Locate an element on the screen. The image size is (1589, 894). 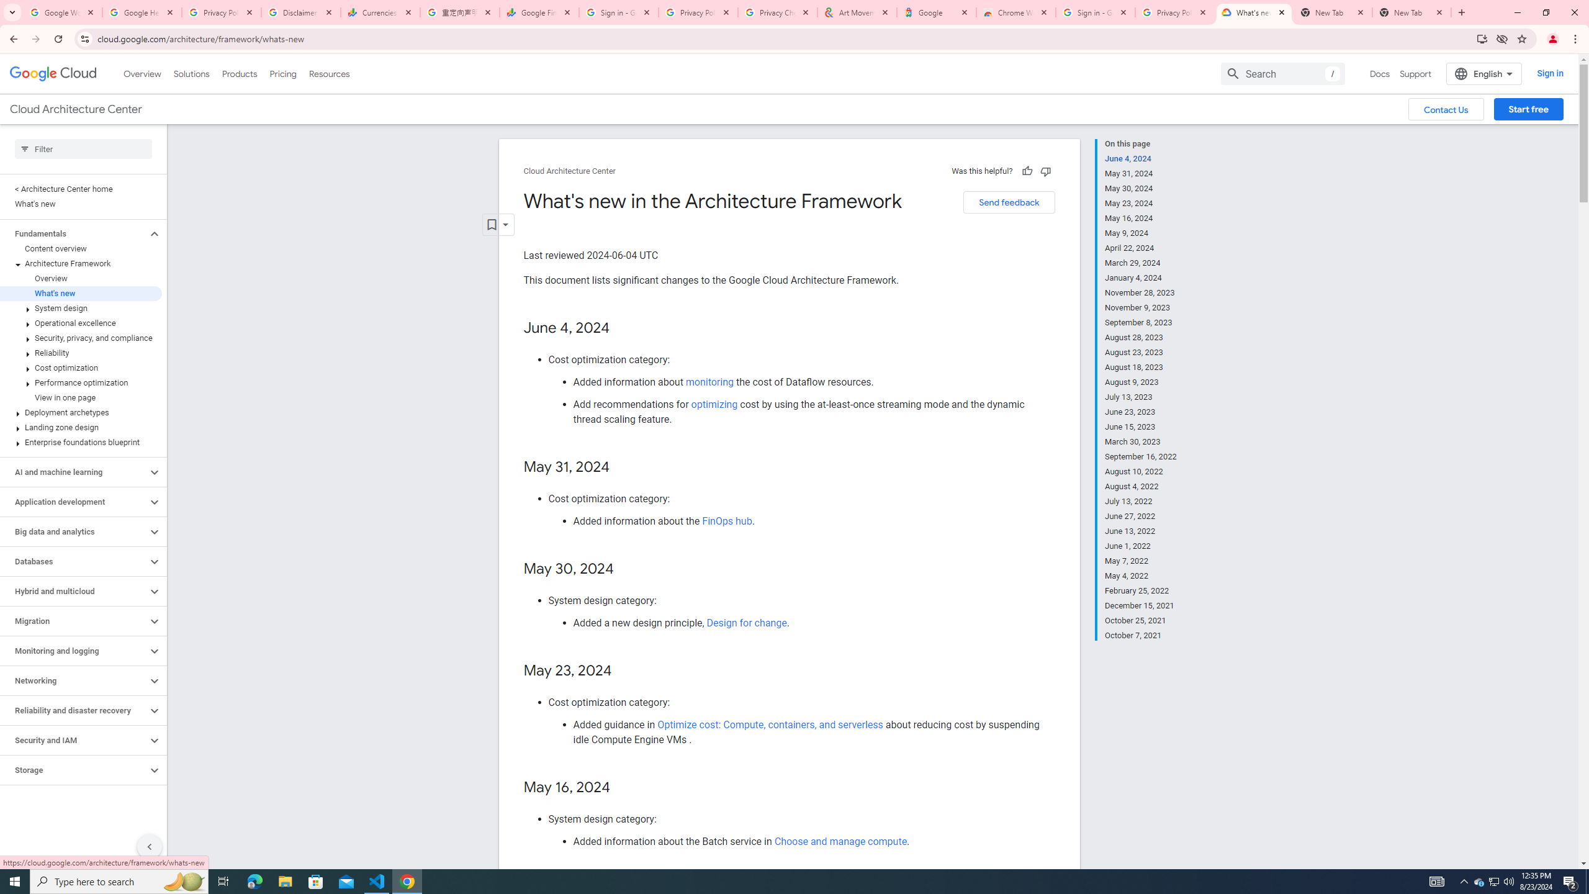
August 23, 2023 is located at coordinates (1141, 353).